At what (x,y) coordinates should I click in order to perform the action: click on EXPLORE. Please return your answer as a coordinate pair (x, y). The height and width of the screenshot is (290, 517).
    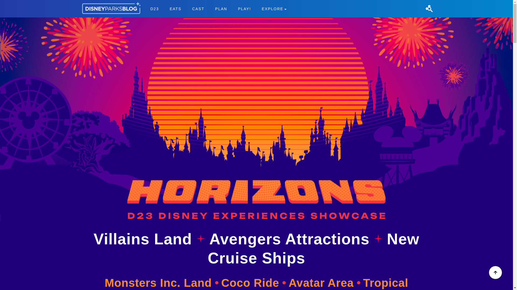
    Looking at the image, I should click on (145, 239).